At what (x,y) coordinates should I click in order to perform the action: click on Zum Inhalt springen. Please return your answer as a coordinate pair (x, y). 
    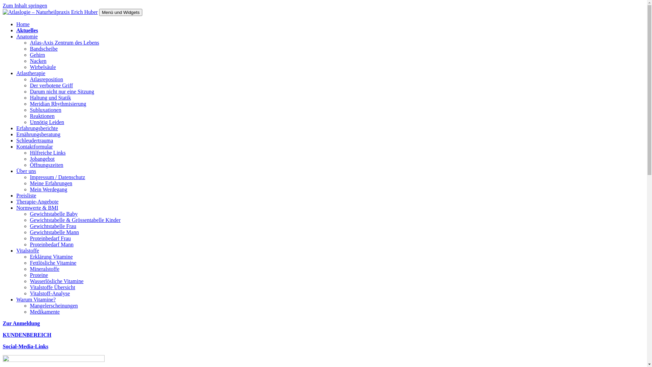
    Looking at the image, I should click on (25, 5).